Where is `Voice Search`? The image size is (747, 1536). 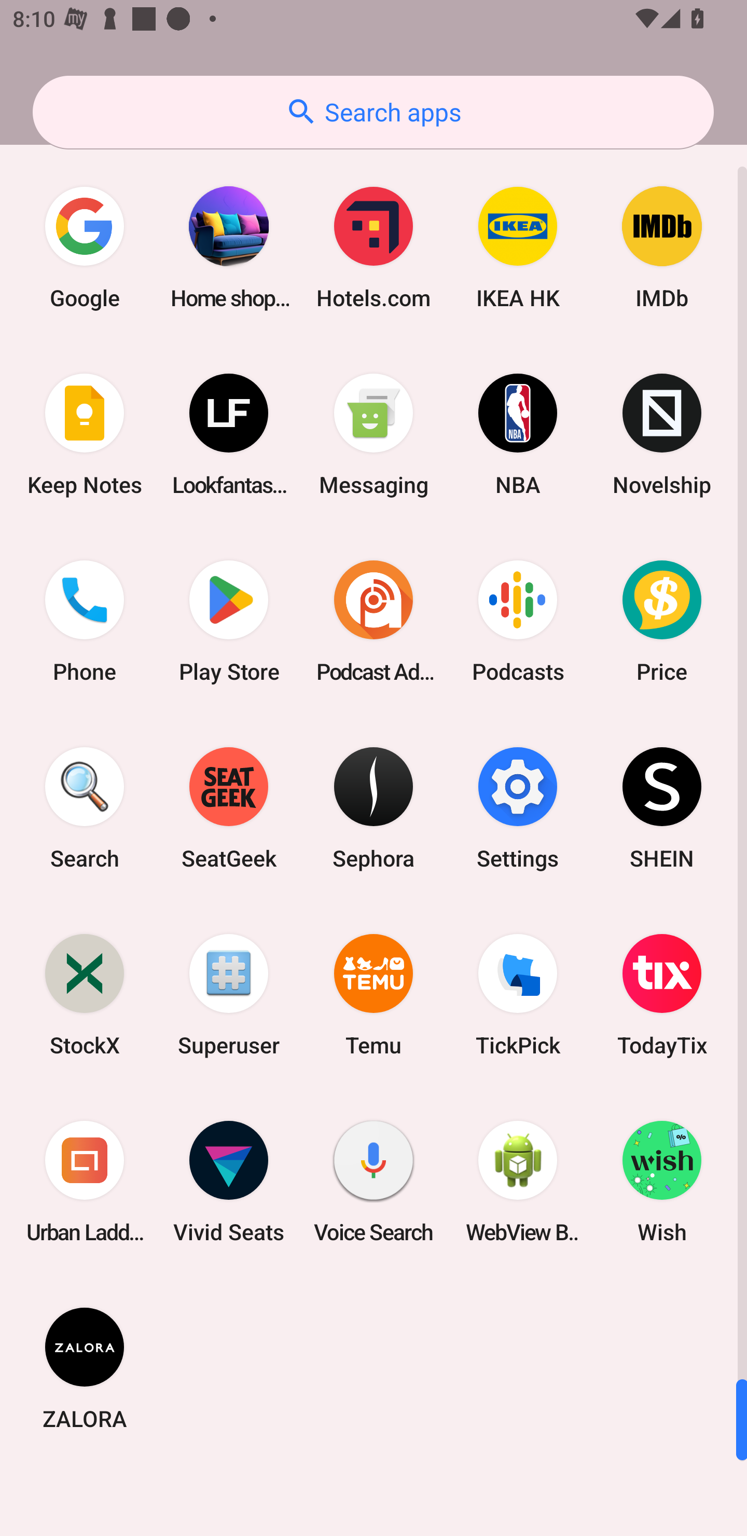 Voice Search is located at coordinates (374, 1181).